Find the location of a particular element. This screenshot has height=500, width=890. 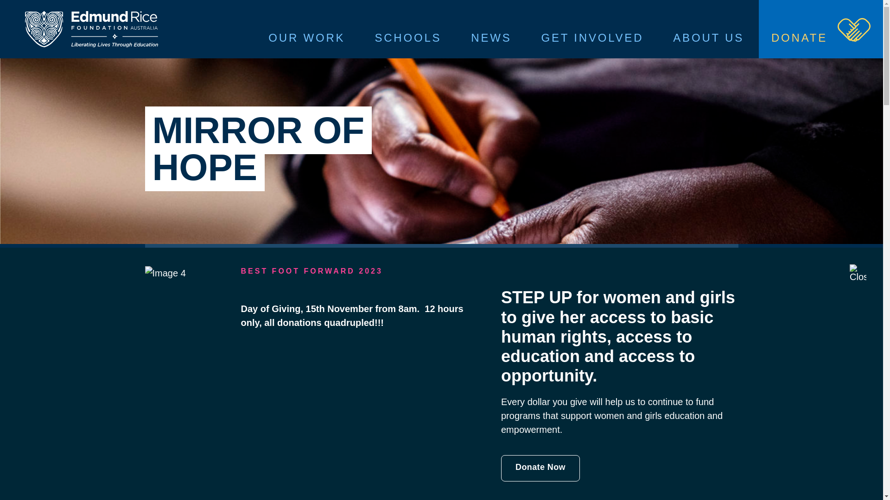

SCHOOLS is located at coordinates (408, 29).